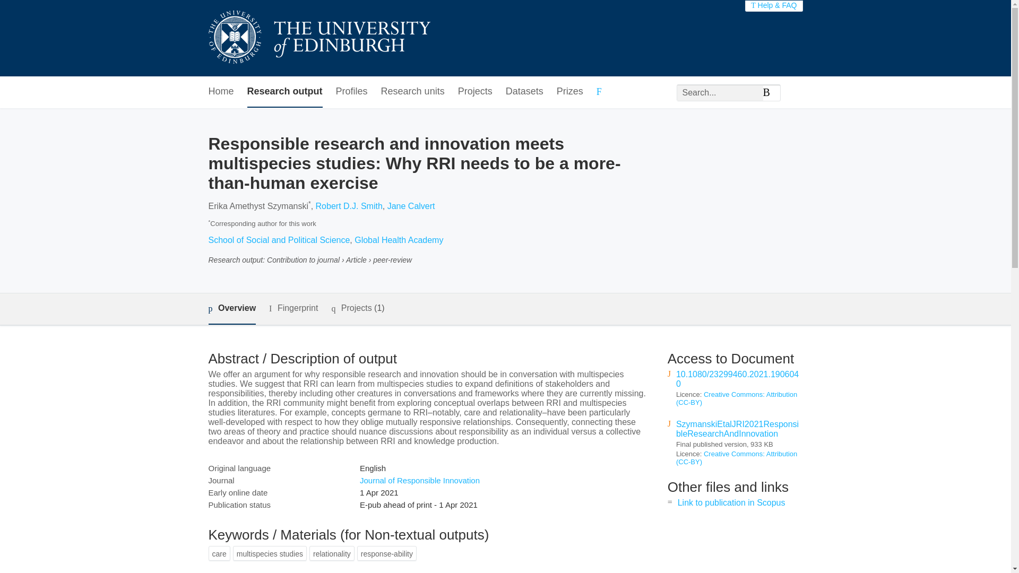  Describe the element at coordinates (474, 92) in the screenshot. I see `Projects` at that location.